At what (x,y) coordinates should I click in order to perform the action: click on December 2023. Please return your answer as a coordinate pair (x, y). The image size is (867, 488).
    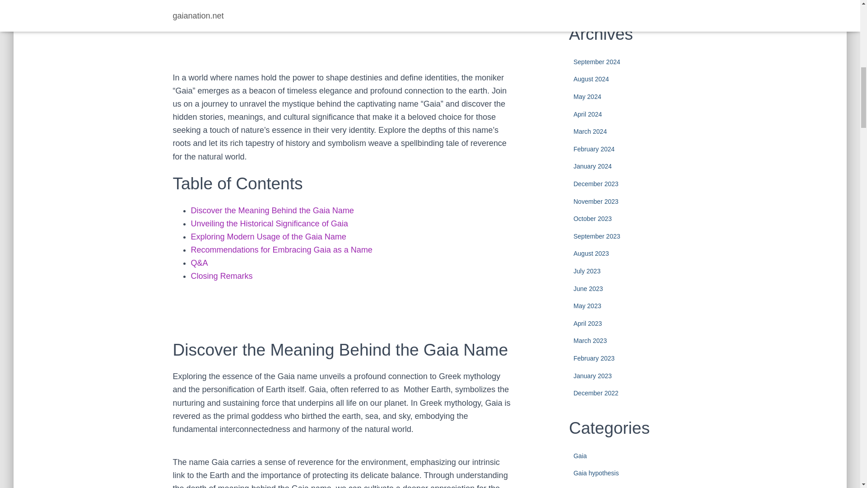
    Looking at the image, I should click on (596, 183).